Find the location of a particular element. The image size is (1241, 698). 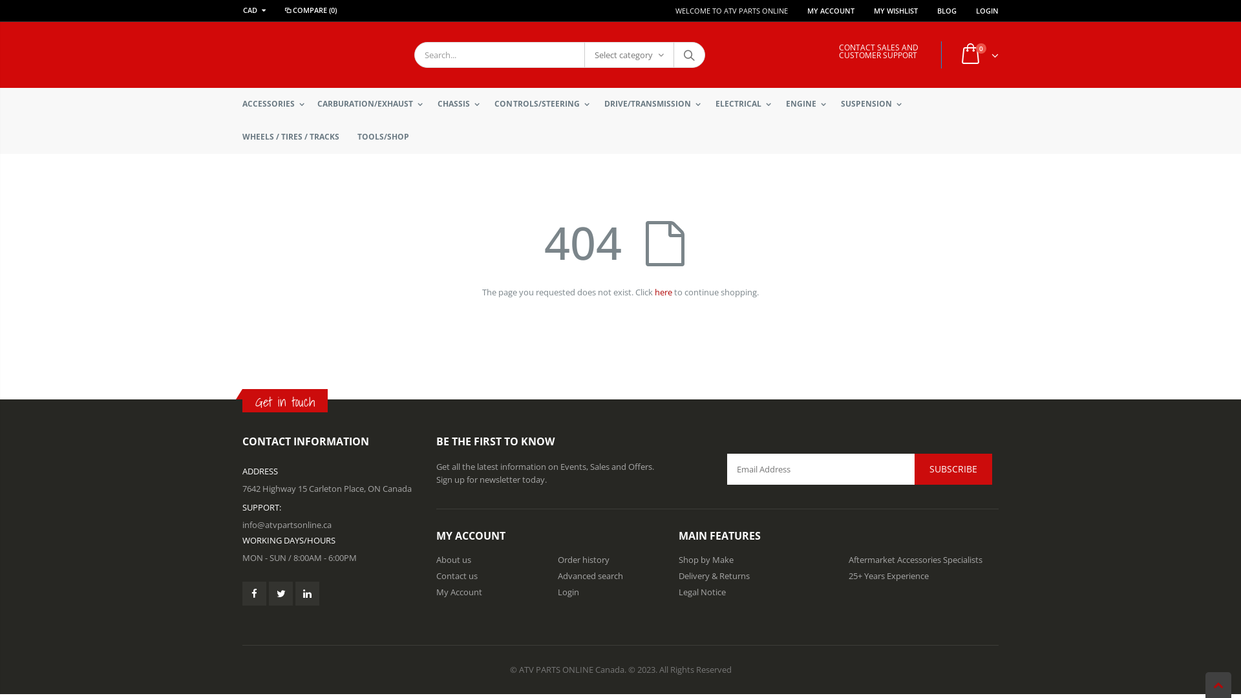

CAD is located at coordinates (257, 10).